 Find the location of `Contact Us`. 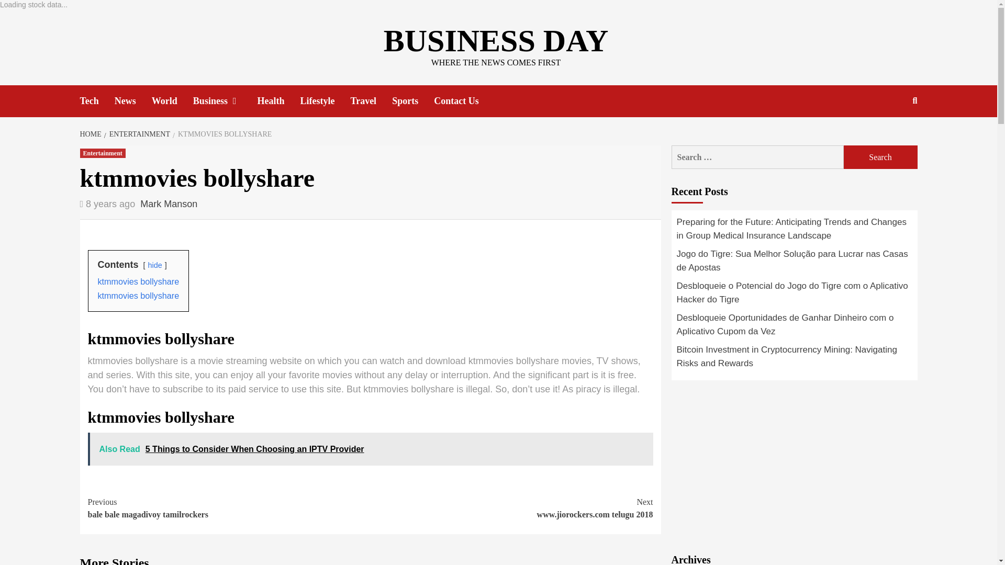

Contact Us is located at coordinates (464, 101).